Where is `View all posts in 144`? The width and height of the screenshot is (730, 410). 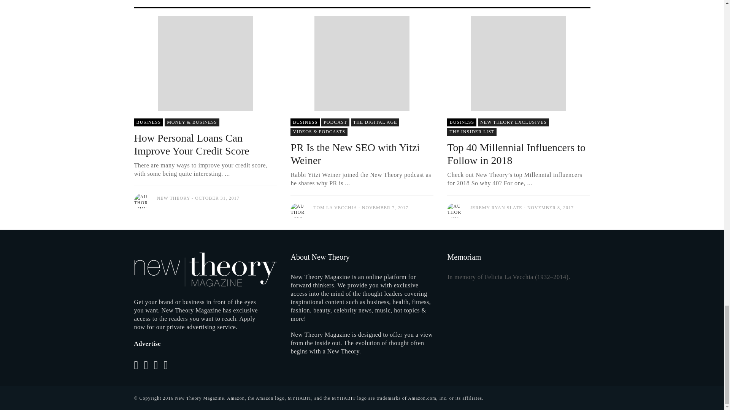
View all posts in 144 is located at coordinates (192, 122).